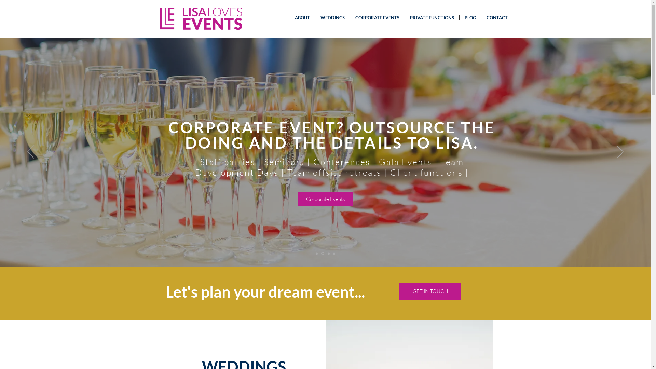  What do you see at coordinates (430, 291) in the screenshot?
I see `GET IN TOUCH` at bounding box center [430, 291].